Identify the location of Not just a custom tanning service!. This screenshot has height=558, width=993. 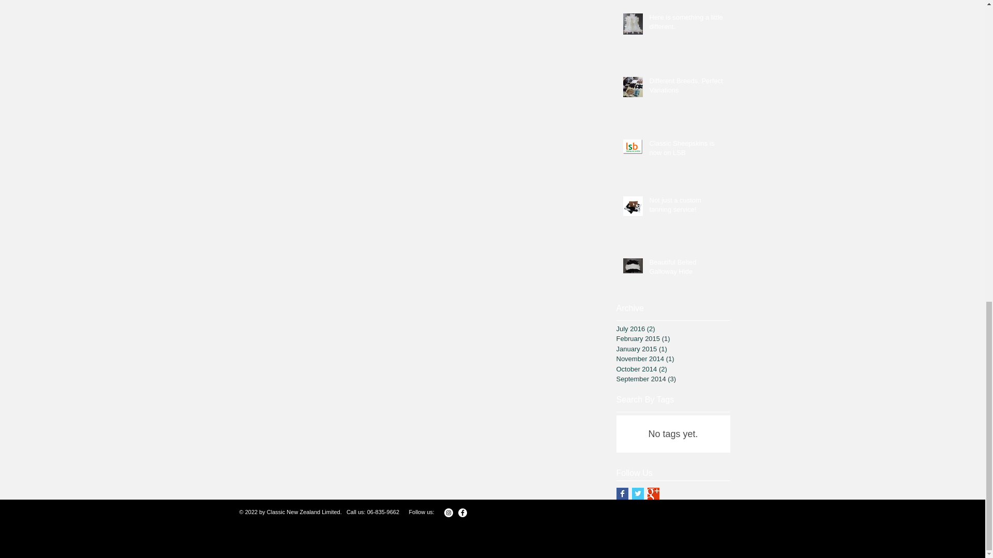
(686, 207).